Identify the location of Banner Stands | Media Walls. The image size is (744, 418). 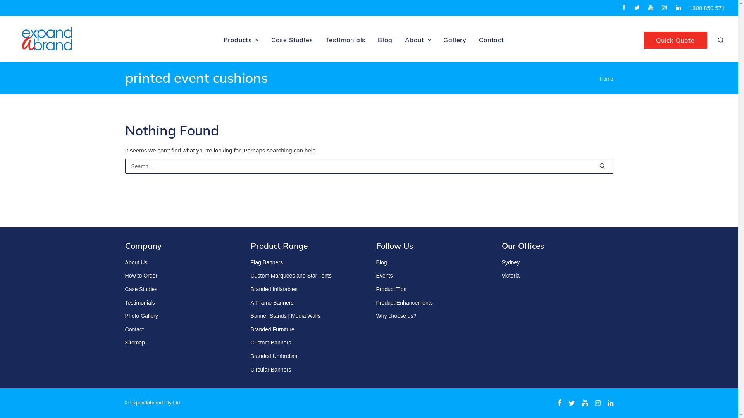
(285, 316).